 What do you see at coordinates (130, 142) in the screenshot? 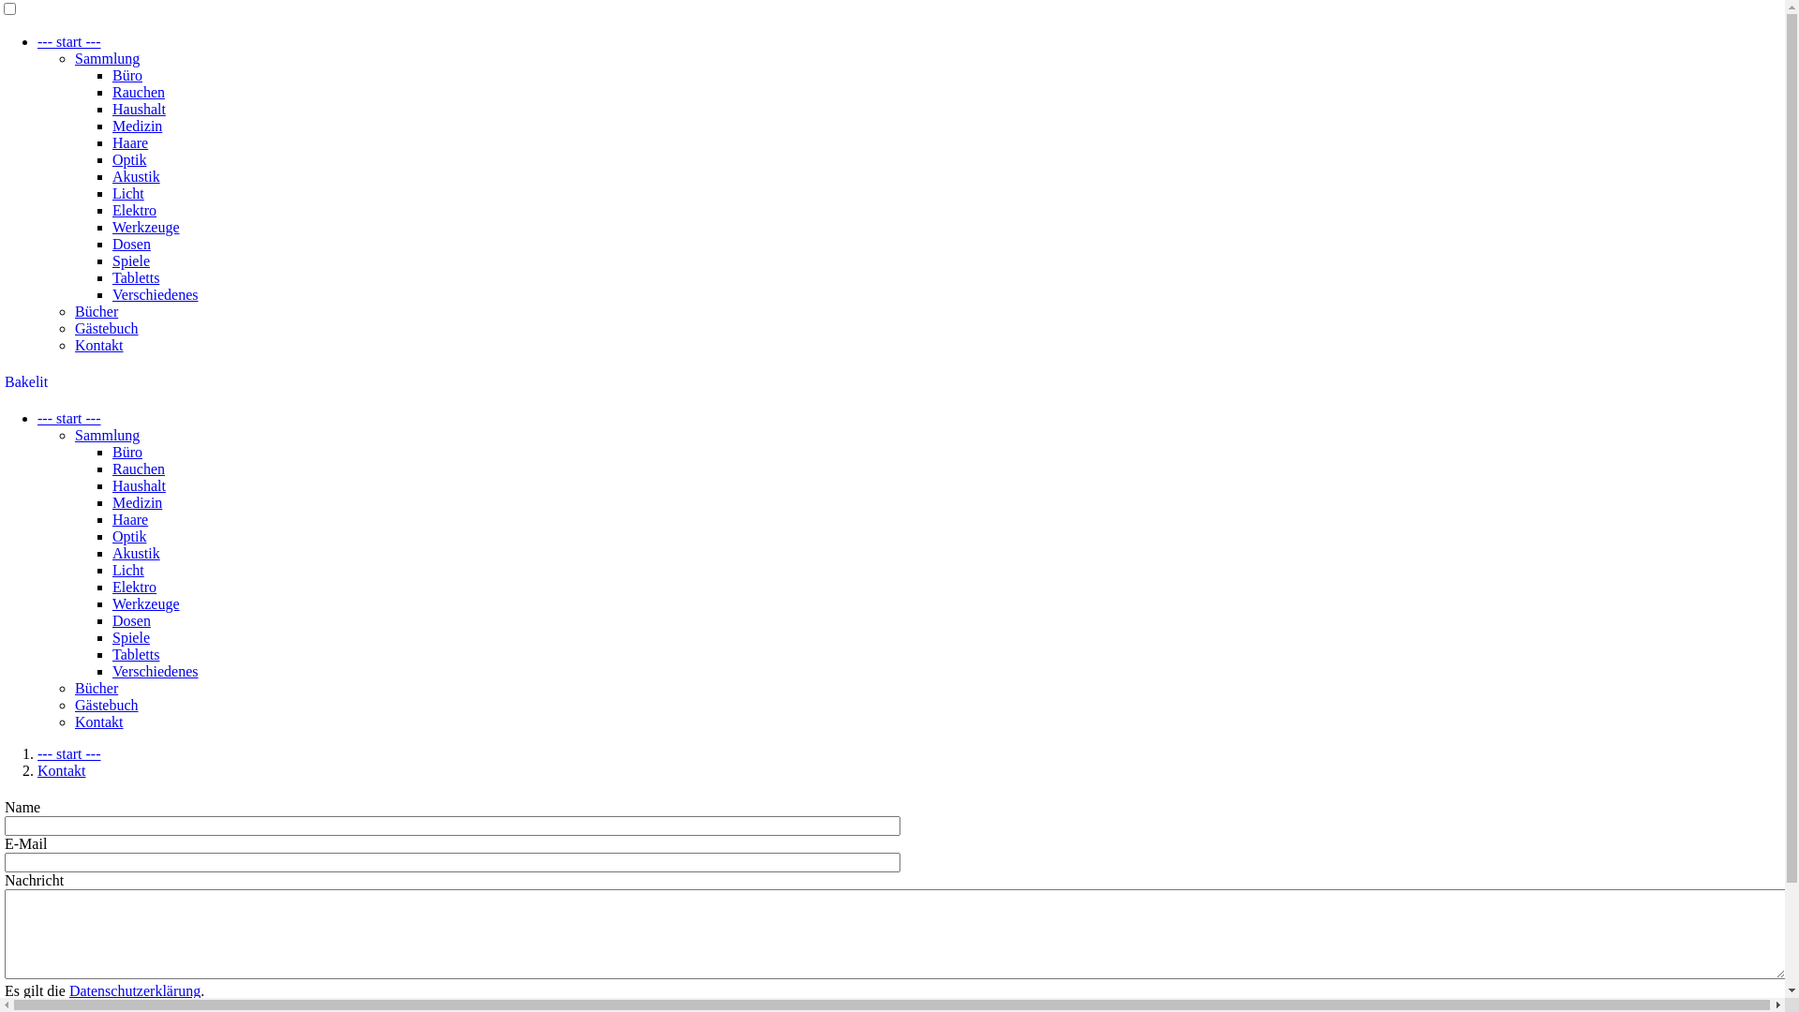
I see `Haare` at bounding box center [130, 142].